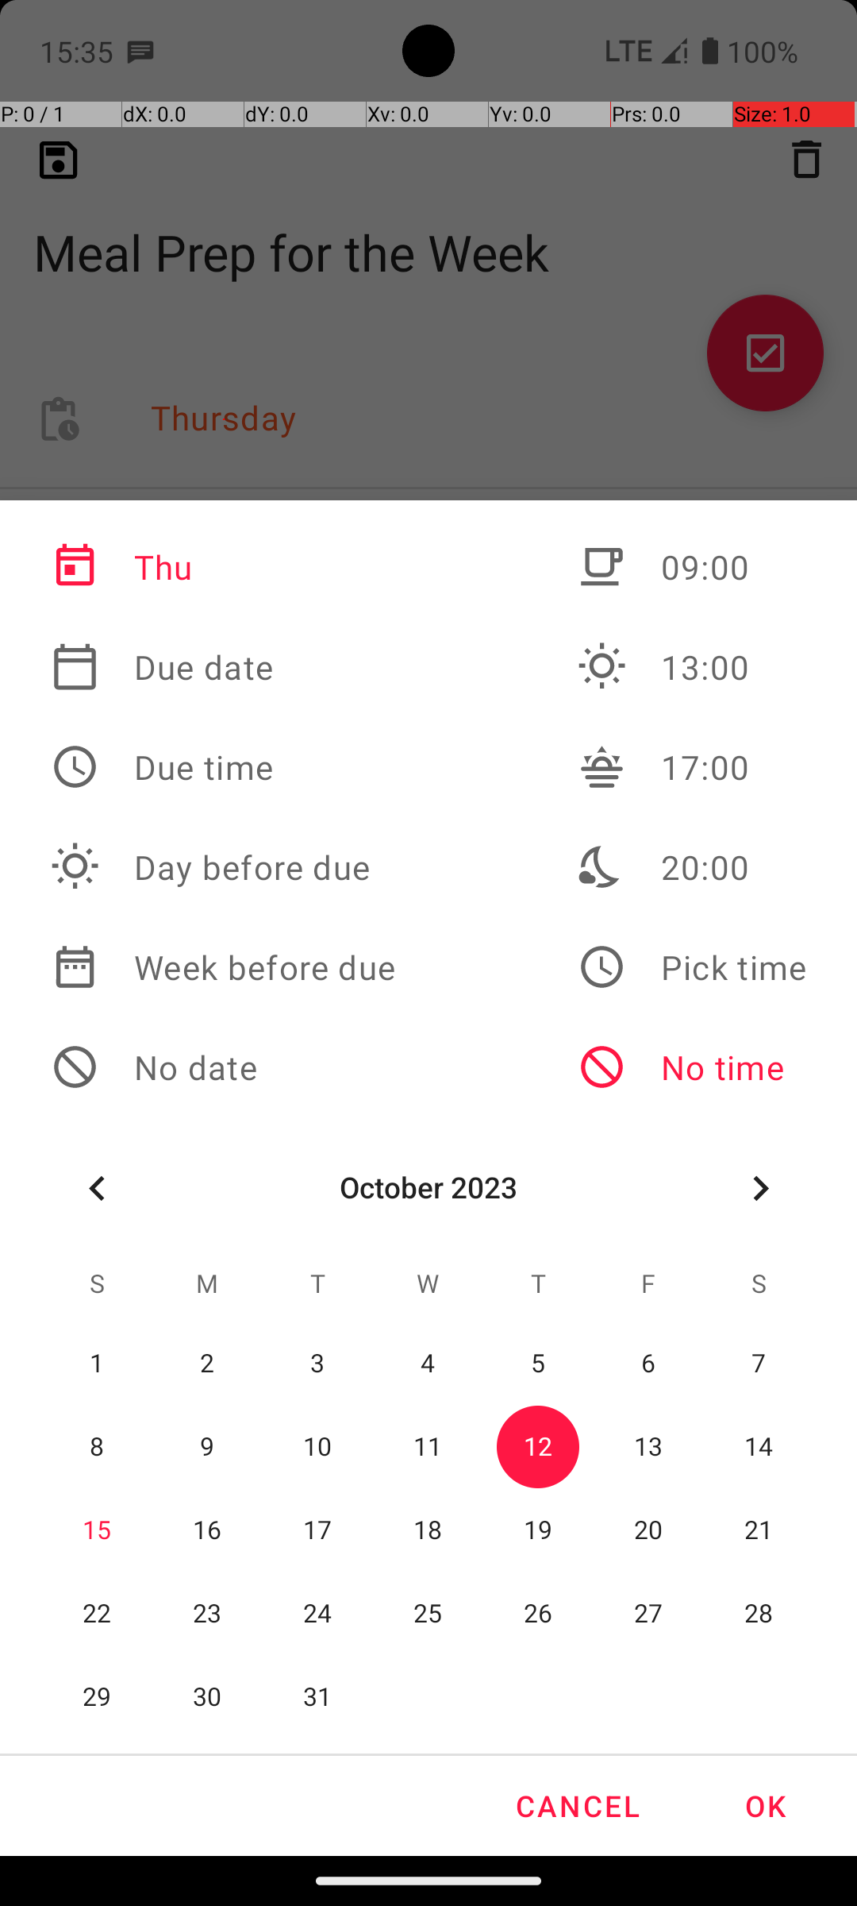 This screenshot has width=857, height=1906. What do you see at coordinates (223, 667) in the screenshot?
I see `Due date` at bounding box center [223, 667].